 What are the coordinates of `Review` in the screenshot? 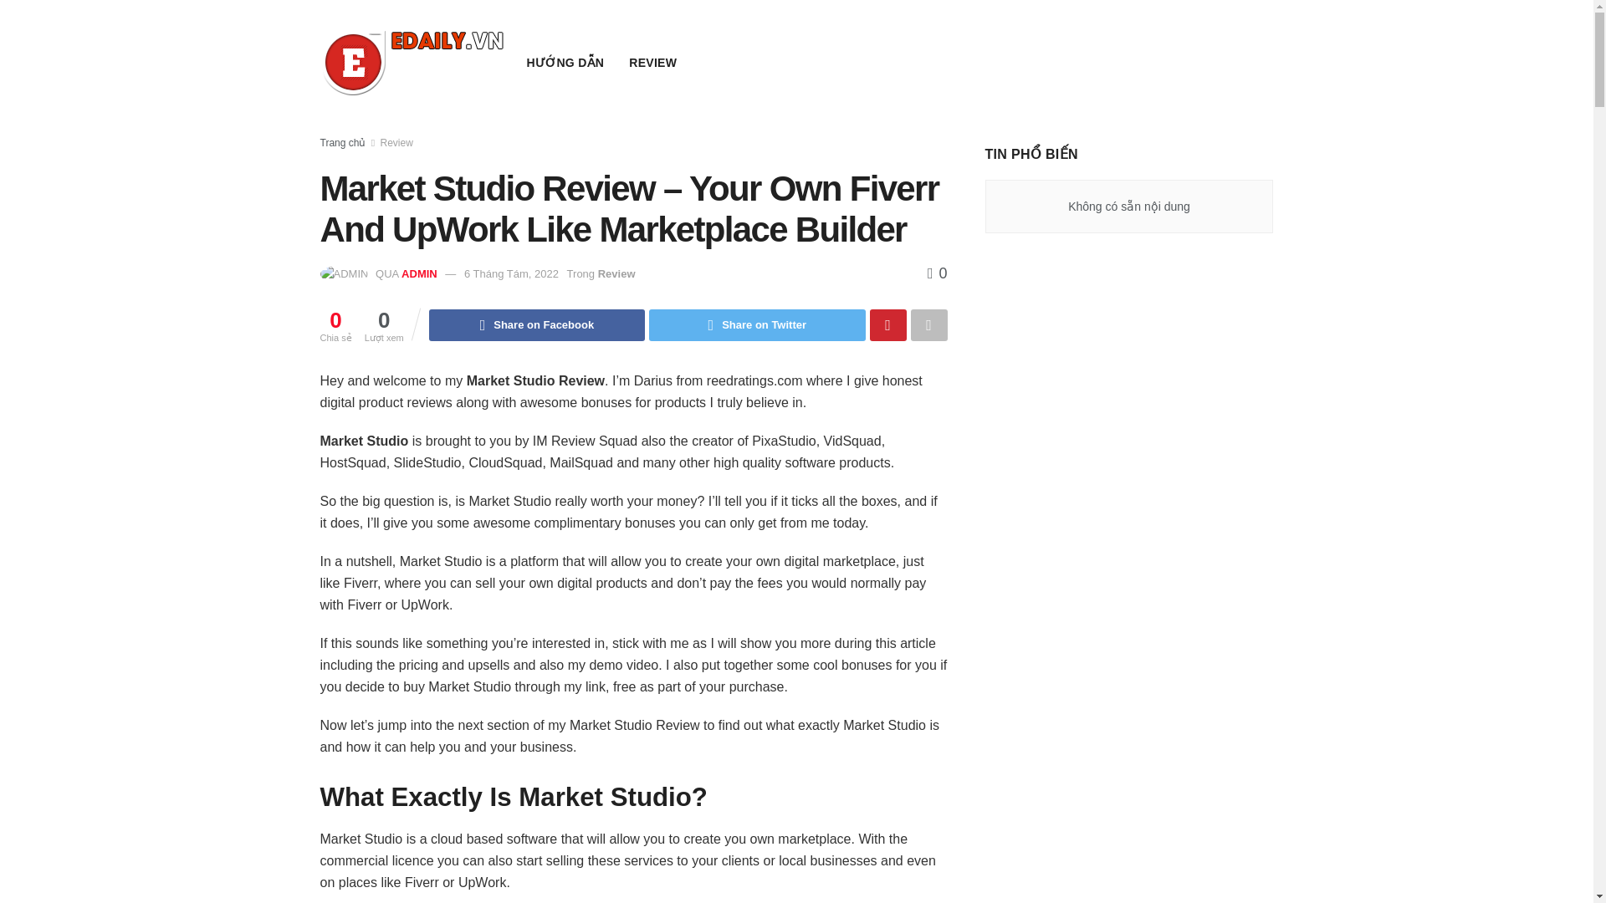 It's located at (616, 273).